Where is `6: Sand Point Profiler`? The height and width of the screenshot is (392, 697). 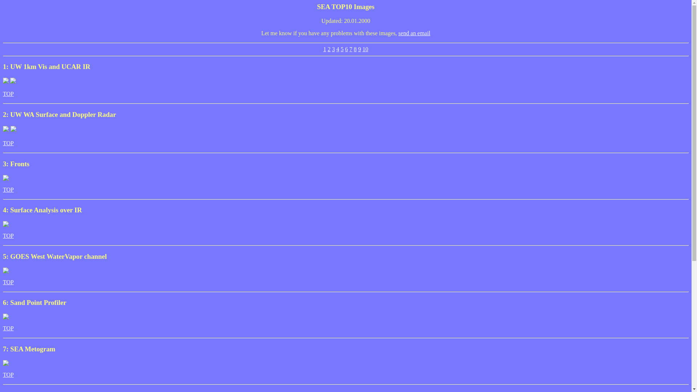 6: Sand Point Profiler is located at coordinates (346, 309).